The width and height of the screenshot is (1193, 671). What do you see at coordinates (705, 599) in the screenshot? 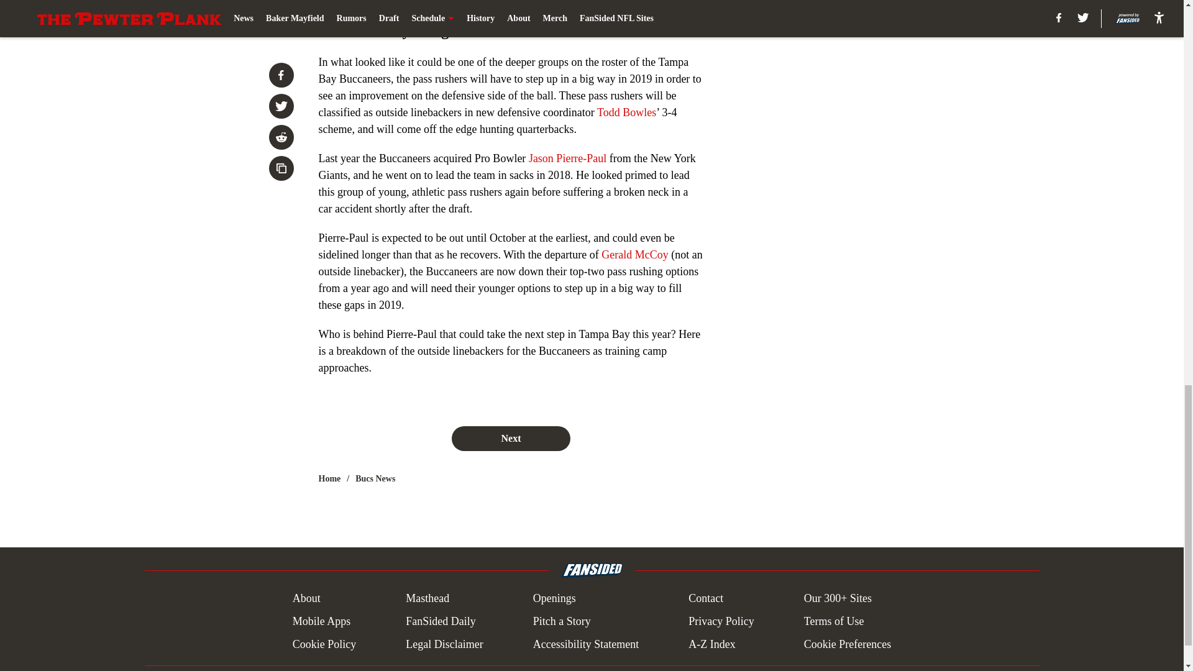
I see `Contact` at bounding box center [705, 599].